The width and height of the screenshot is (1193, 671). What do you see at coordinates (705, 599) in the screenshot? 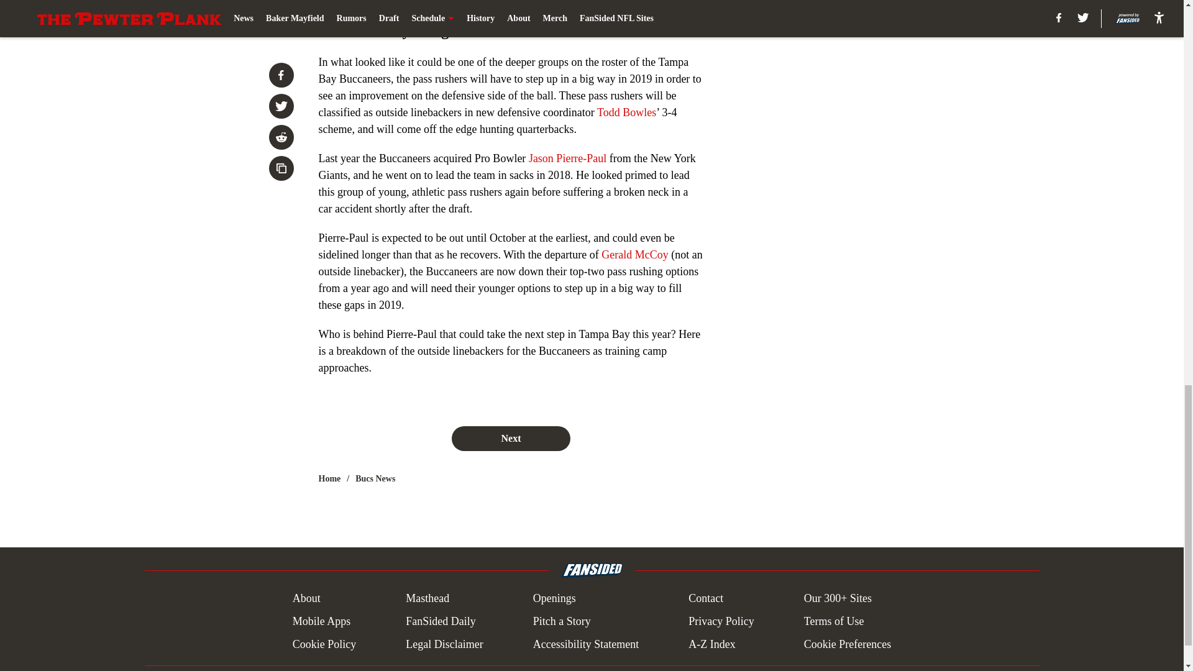
I see `Contact` at bounding box center [705, 599].